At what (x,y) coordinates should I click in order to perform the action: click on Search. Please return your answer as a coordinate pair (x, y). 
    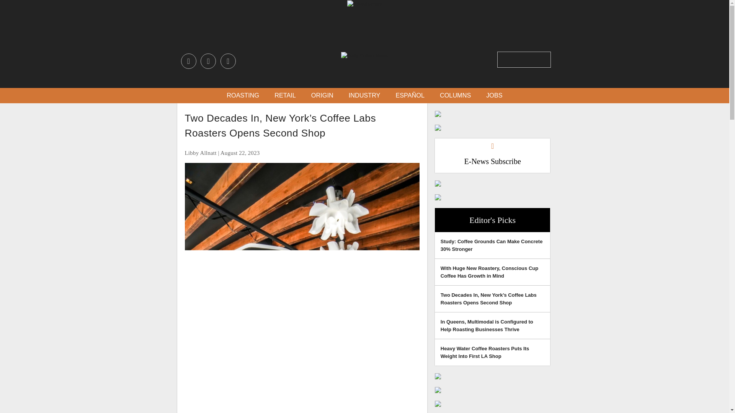
    Looking at the image, I should click on (544, 59).